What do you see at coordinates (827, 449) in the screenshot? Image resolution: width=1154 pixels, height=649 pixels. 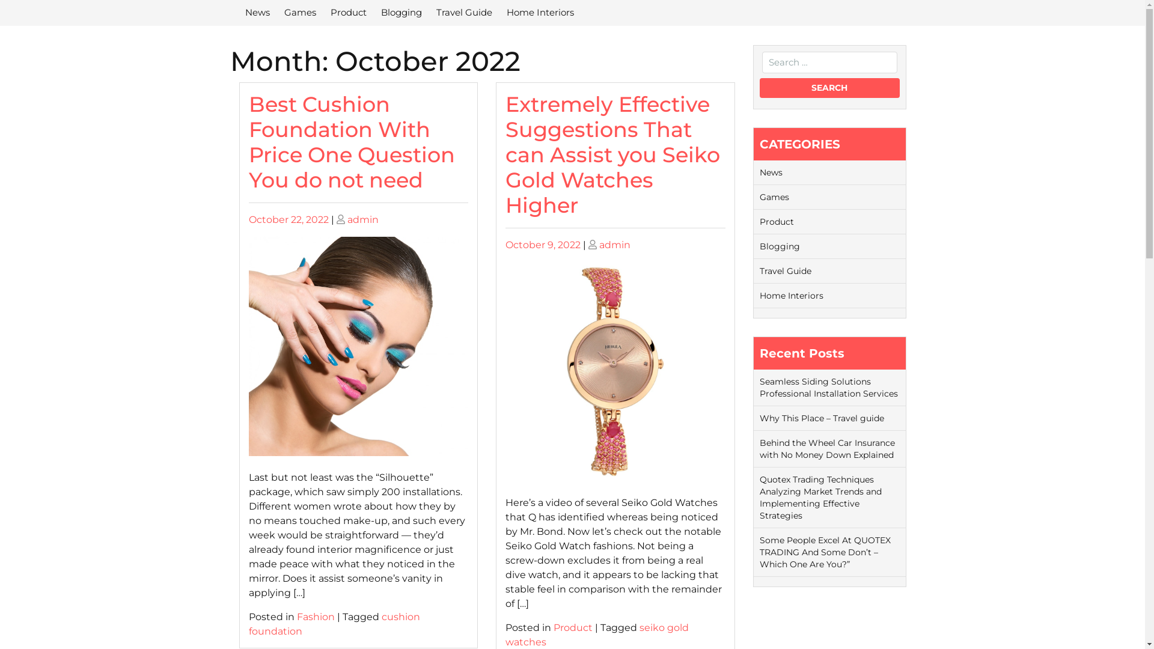 I see `Behind the Wheel Car Insurance with No Money Down Explained` at bounding box center [827, 449].